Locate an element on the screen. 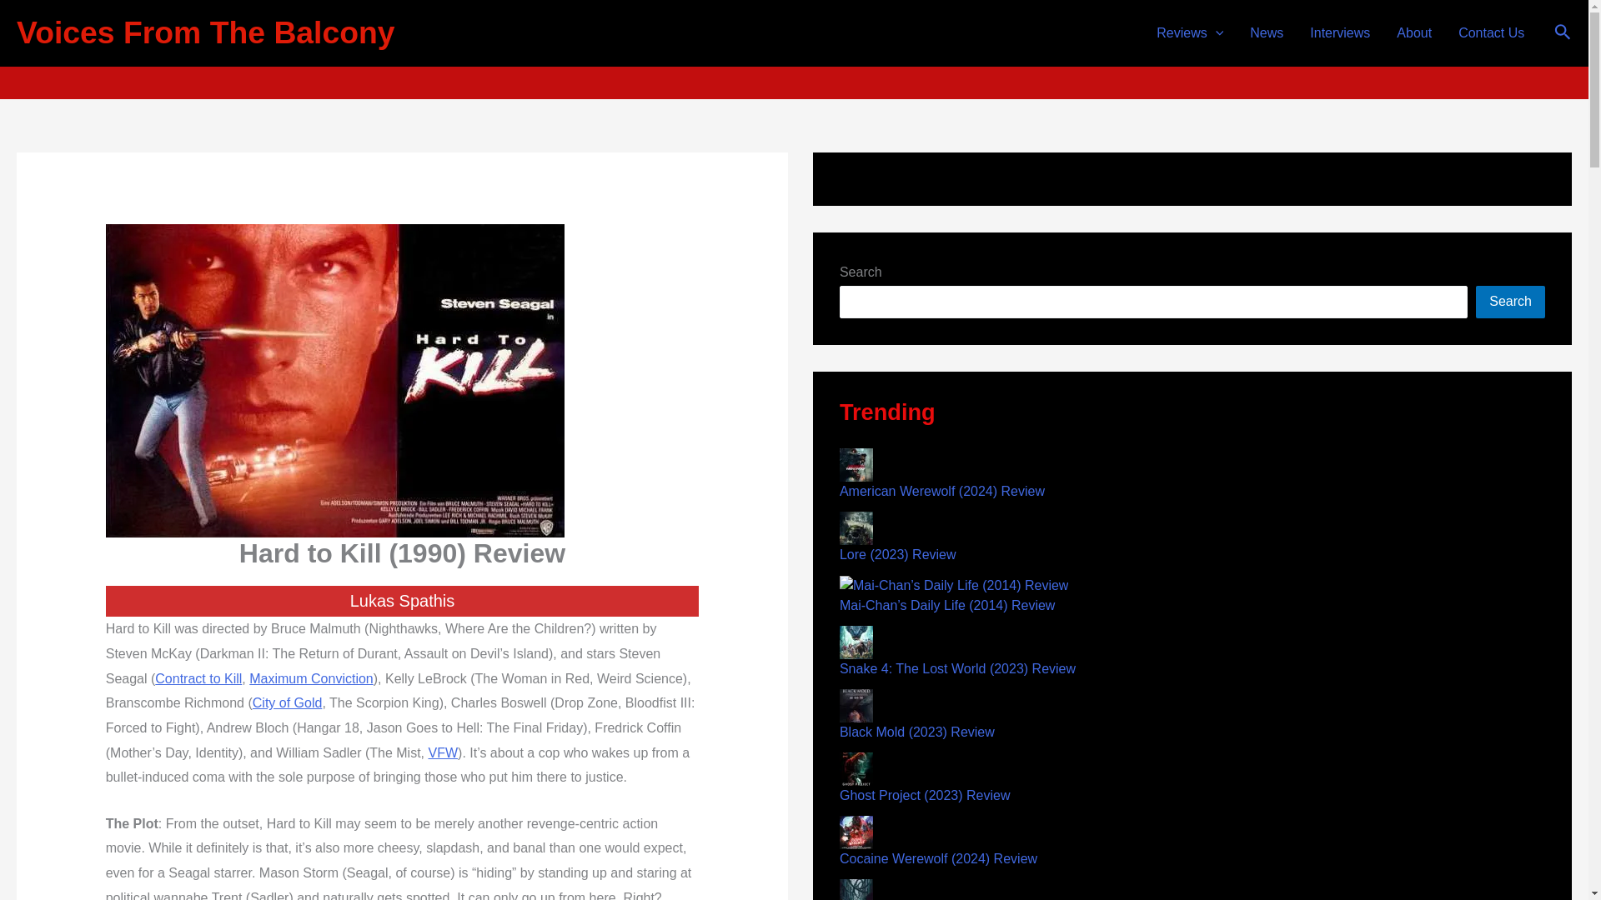 The width and height of the screenshot is (1601, 900). Contact Us is located at coordinates (1491, 33).